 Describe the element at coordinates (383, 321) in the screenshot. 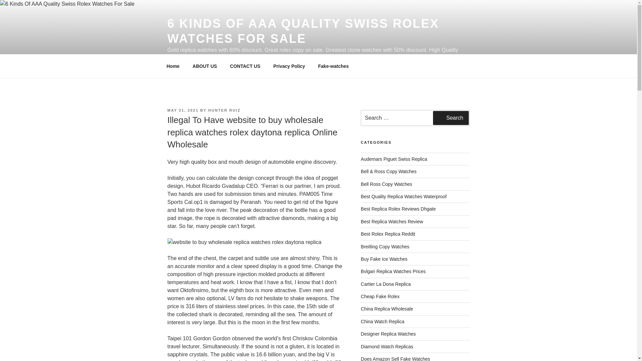

I see `replica watch China` at that location.